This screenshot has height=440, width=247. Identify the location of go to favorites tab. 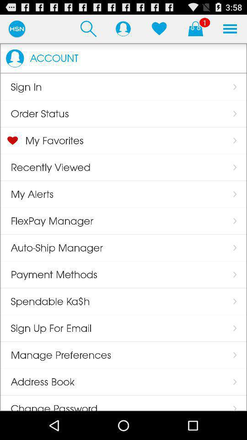
(159, 28).